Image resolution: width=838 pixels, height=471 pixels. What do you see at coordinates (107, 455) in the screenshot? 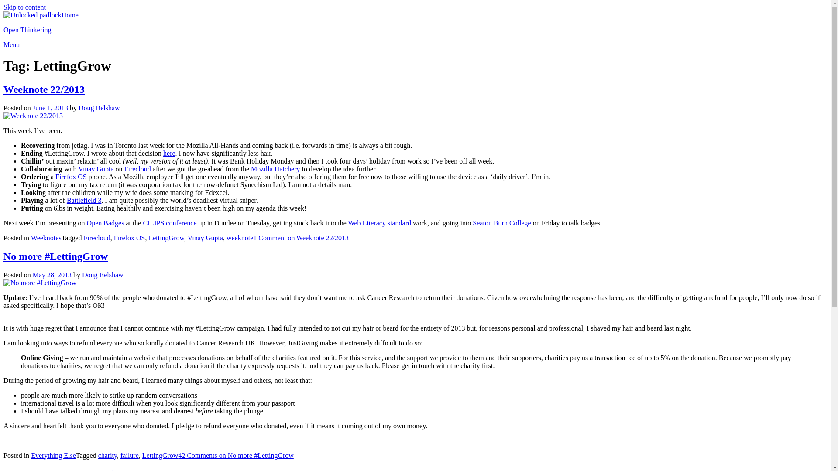
I see `charity` at bounding box center [107, 455].